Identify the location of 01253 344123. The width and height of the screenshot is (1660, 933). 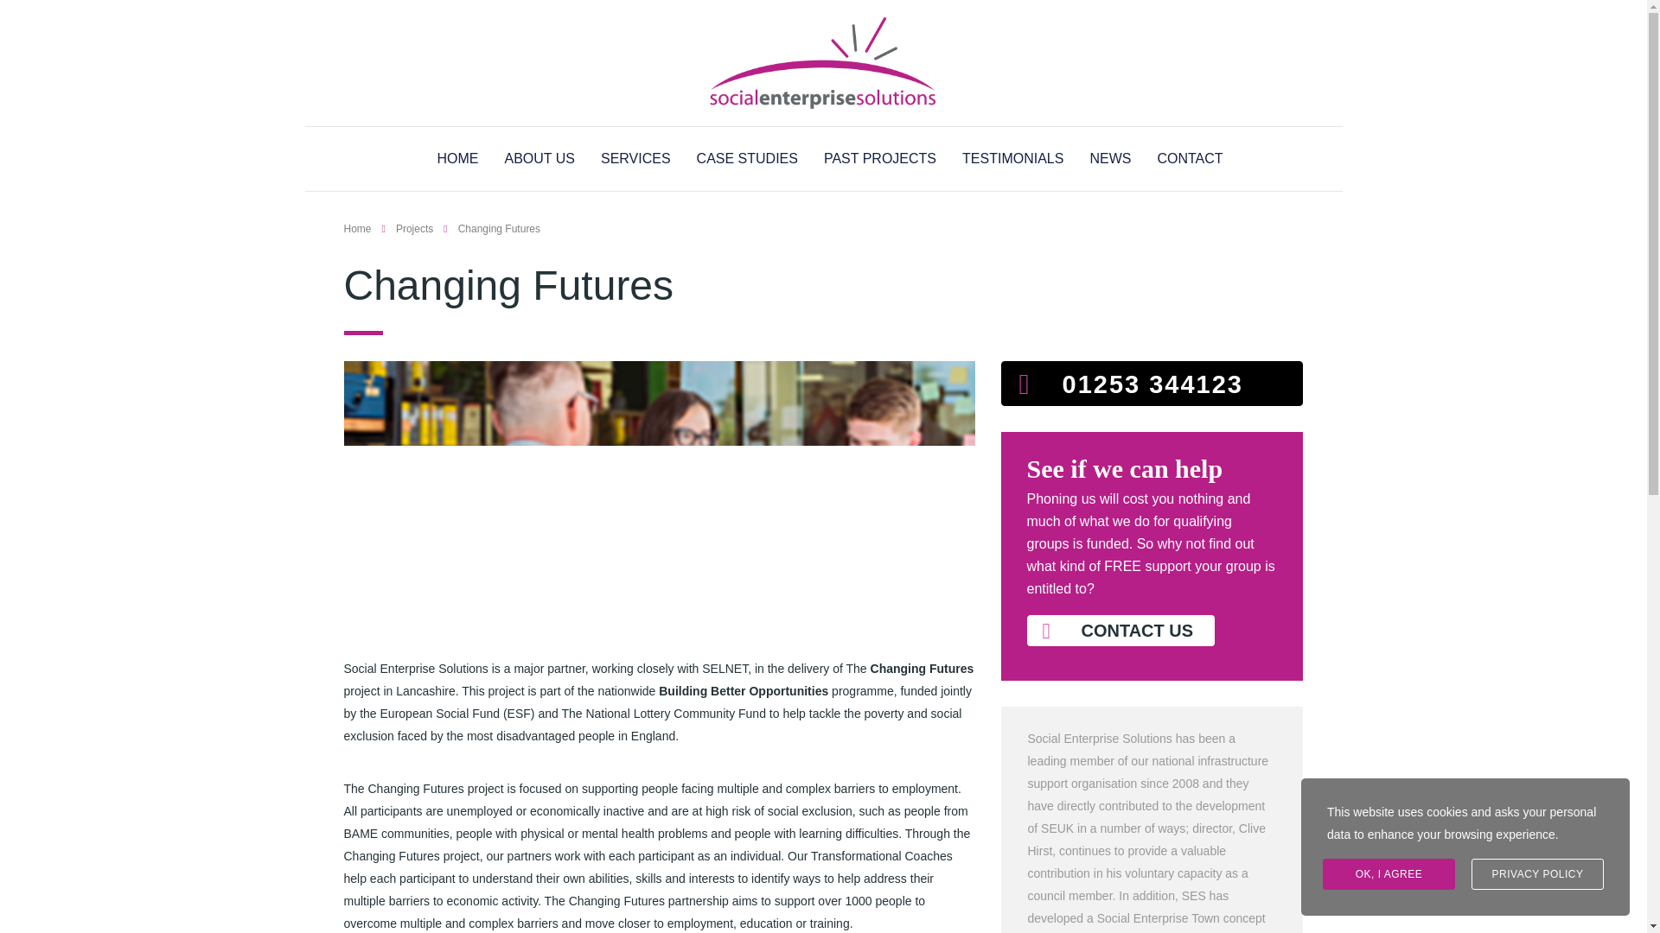
(1152, 383).